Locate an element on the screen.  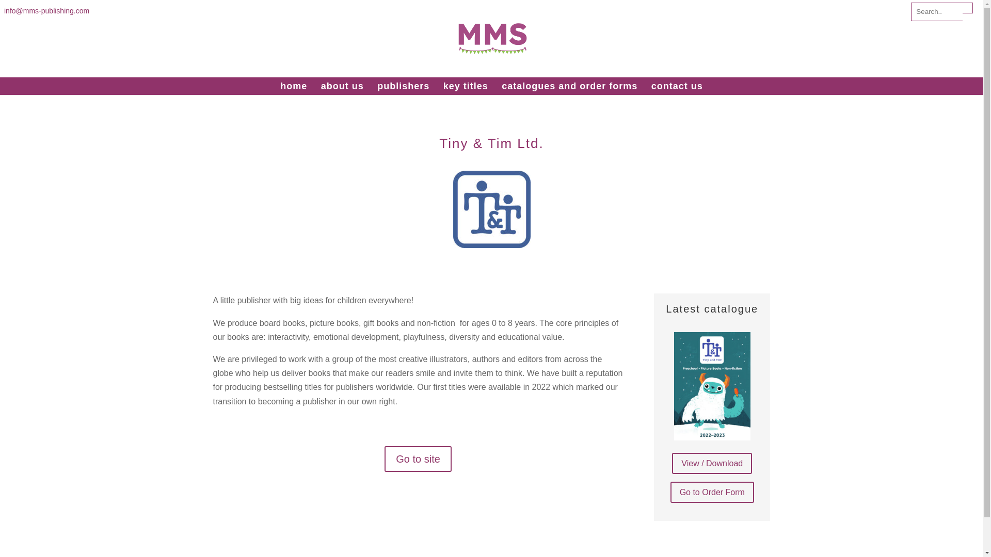
home is located at coordinates (294, 86).